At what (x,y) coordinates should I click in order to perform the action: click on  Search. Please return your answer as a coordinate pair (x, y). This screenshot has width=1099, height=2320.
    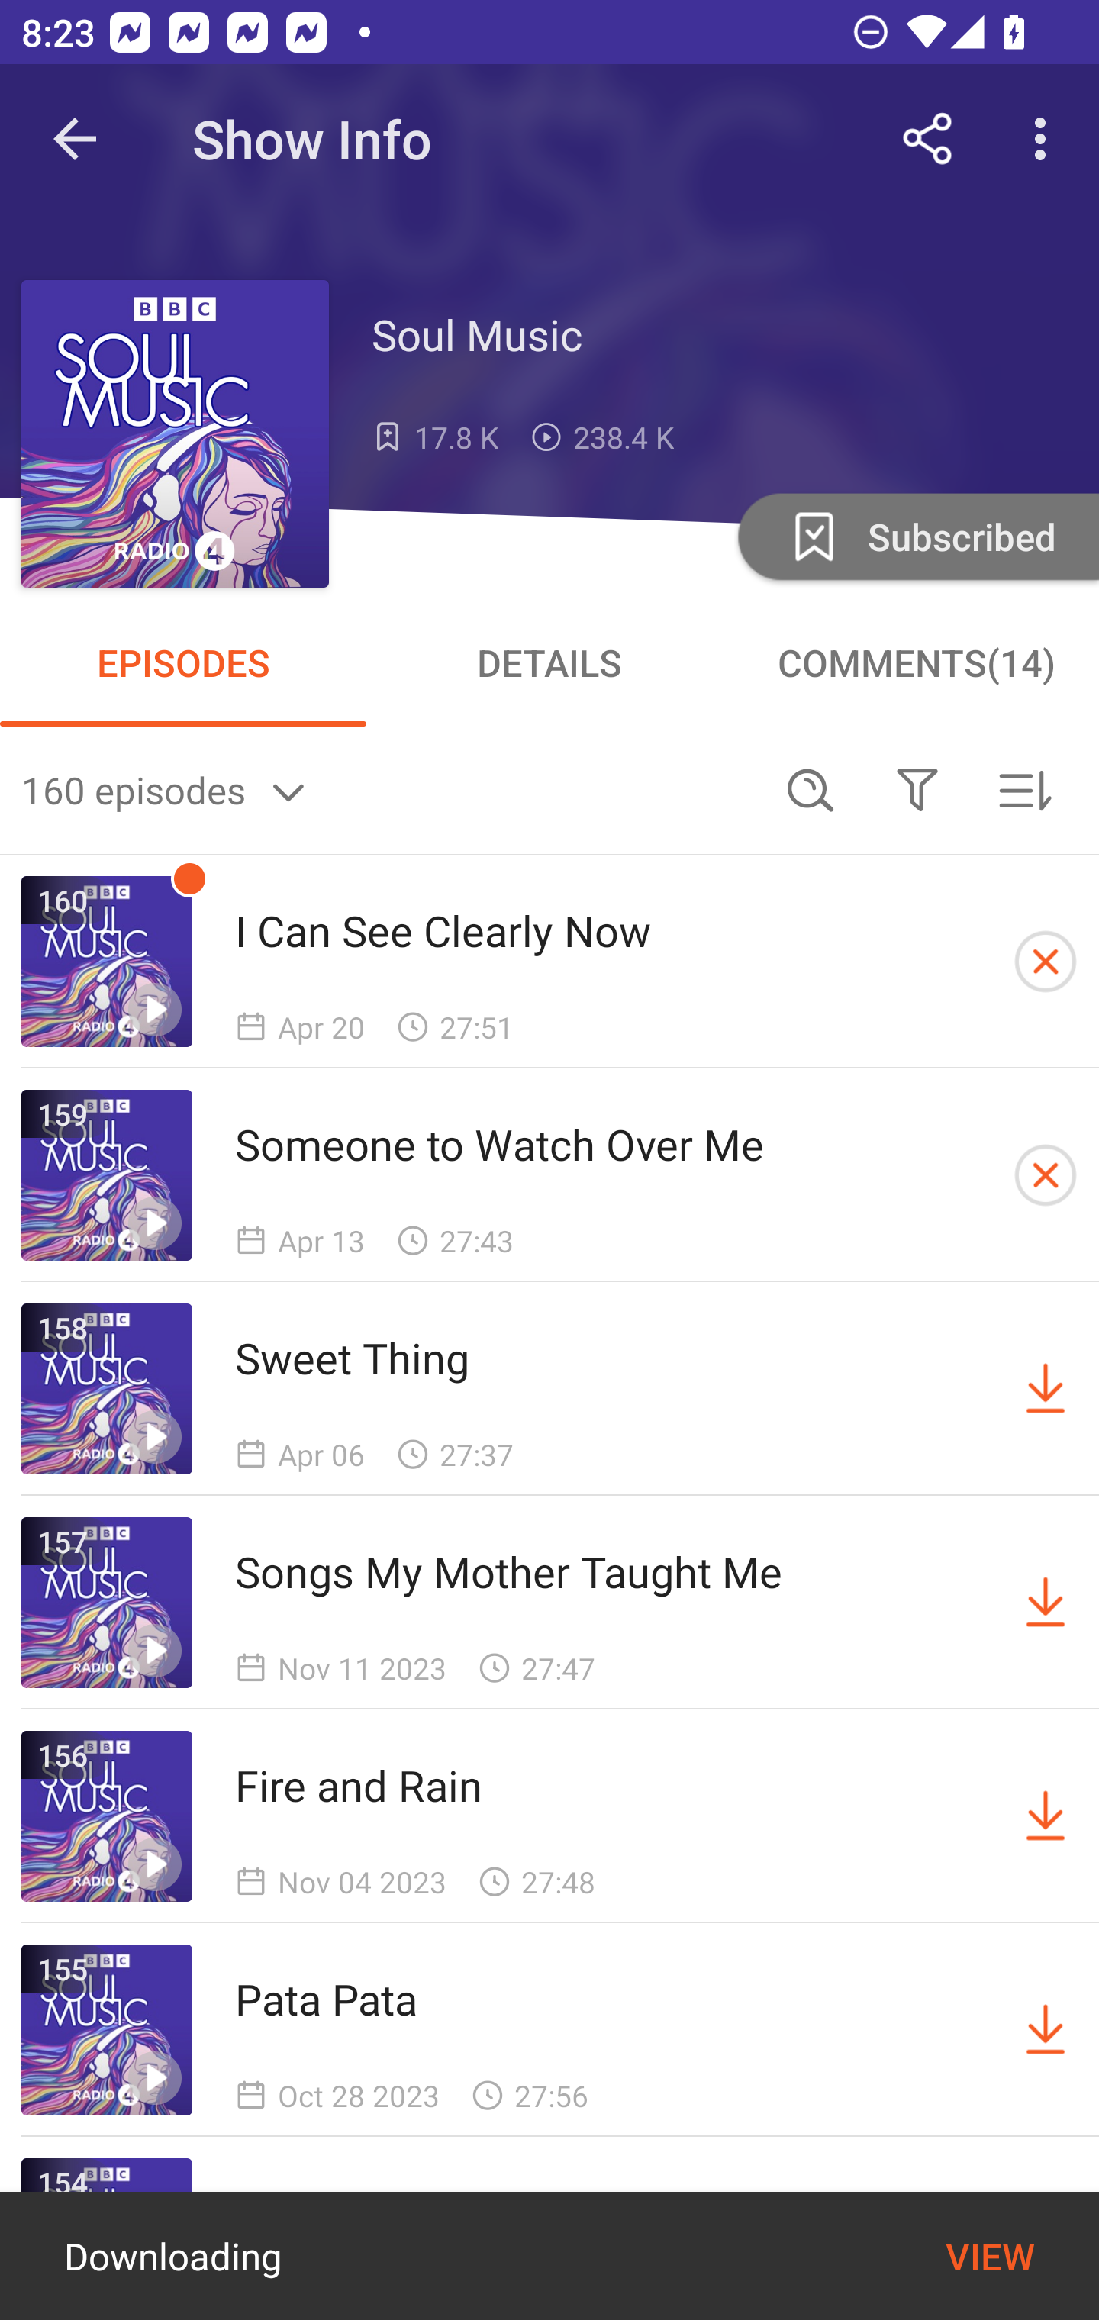
    Looking at the image, I should click on (811, 789).